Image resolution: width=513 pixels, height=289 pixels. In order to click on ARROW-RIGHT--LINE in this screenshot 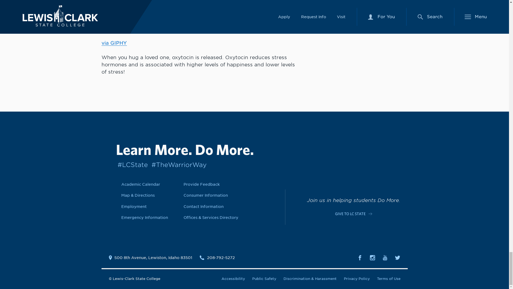, I will do `click(370, 214)`.